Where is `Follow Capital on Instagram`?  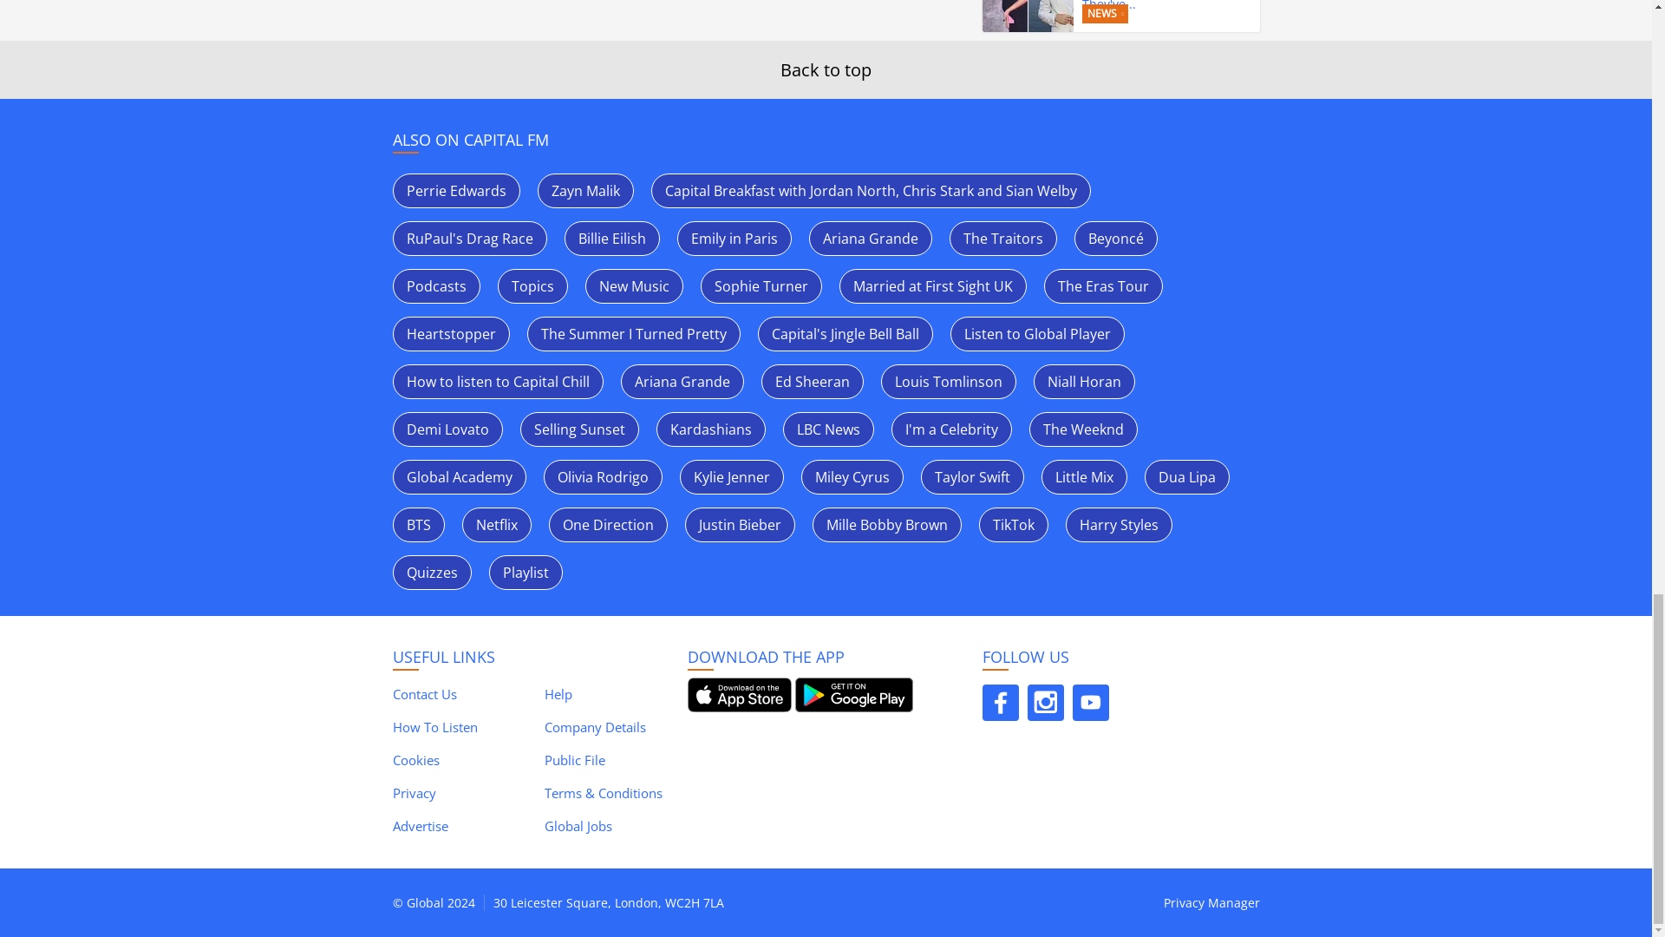 Follow Capital on Instagram is located at coordinates (1045, 703).